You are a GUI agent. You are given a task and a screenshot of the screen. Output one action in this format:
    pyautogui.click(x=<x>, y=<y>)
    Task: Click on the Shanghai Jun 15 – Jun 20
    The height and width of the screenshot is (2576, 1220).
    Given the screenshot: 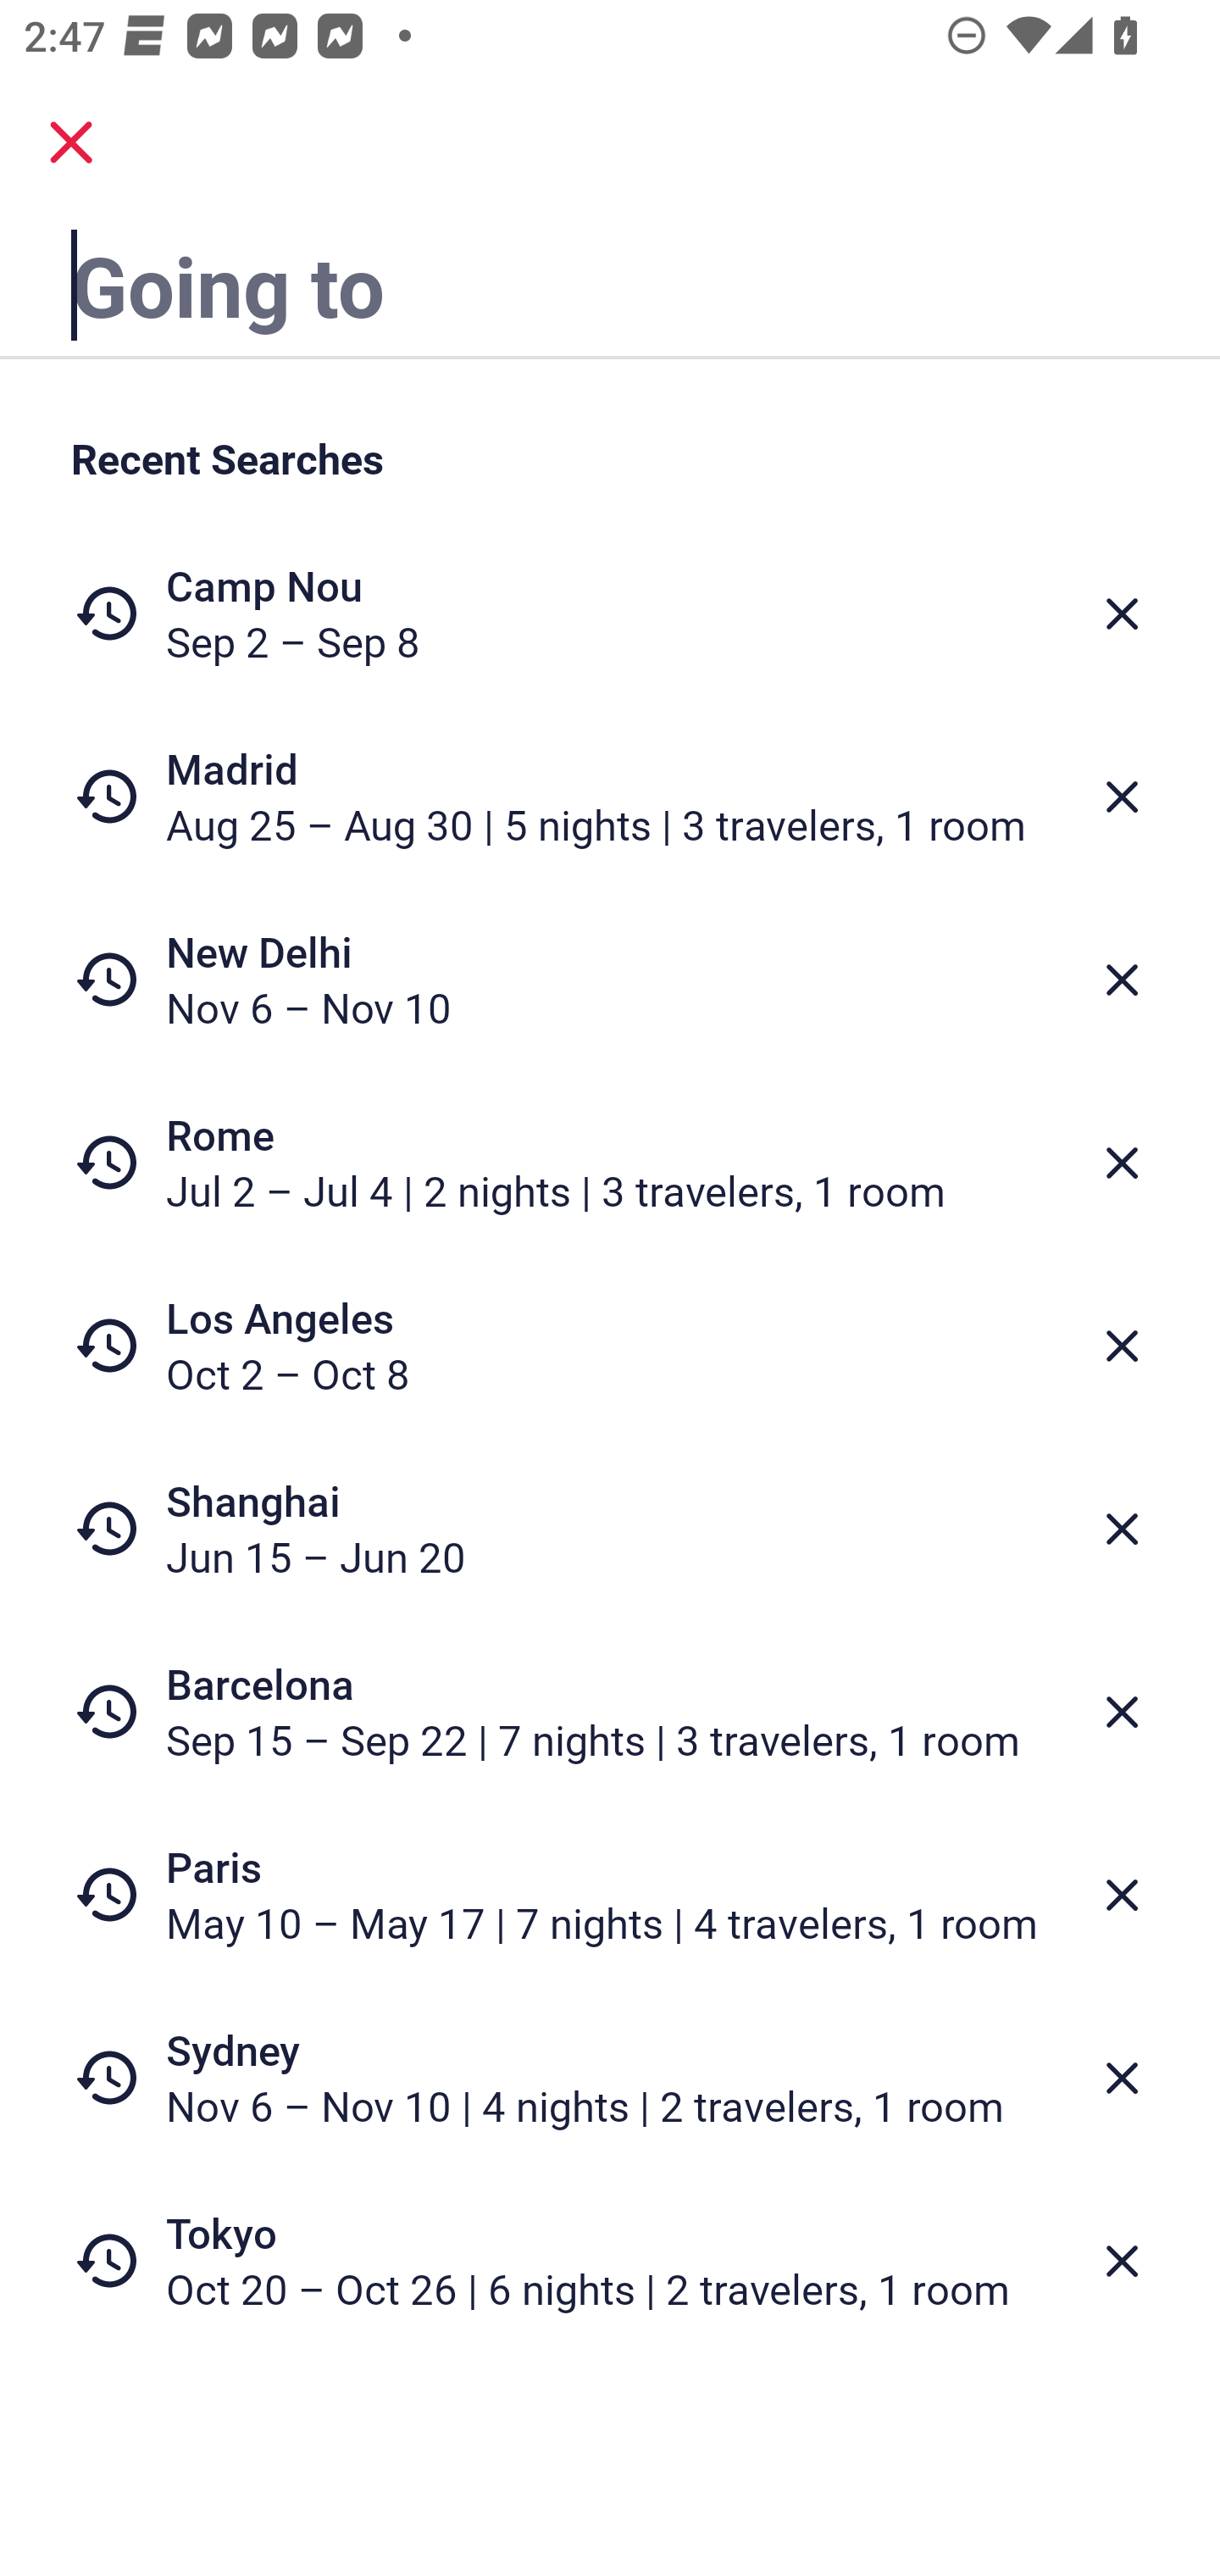 What is the action you would take?
    pyautogui.click(x=610, y=1529)
    